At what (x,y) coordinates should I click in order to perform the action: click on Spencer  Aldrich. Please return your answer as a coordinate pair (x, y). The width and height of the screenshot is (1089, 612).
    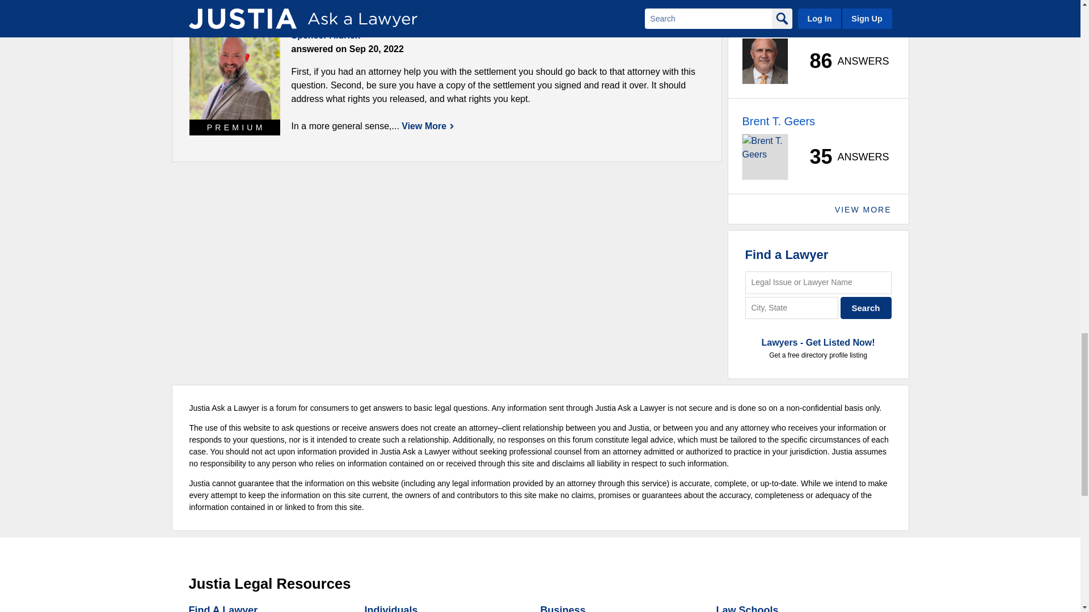
    Looking at the image, I should click on (235, 74).